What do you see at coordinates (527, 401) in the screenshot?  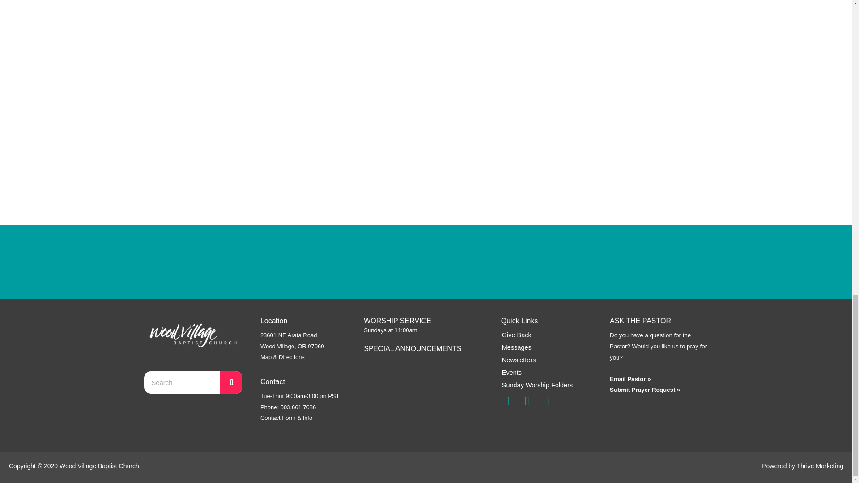 I see `Instagram` at bounding box center [527, 401].